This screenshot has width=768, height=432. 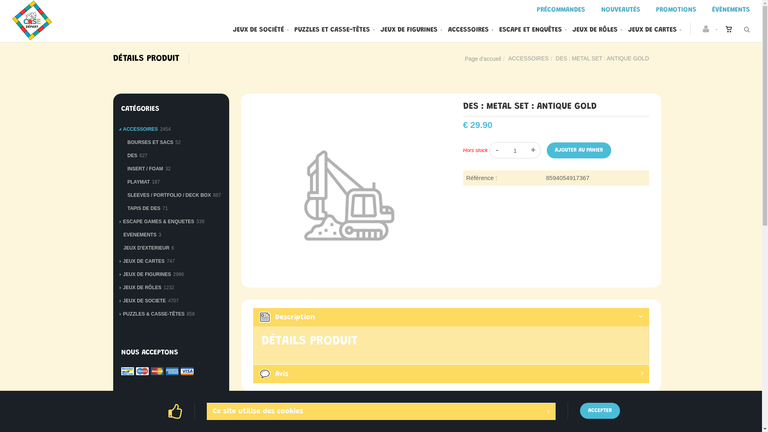 I want to click on Avis, so click(x=451, y=374).